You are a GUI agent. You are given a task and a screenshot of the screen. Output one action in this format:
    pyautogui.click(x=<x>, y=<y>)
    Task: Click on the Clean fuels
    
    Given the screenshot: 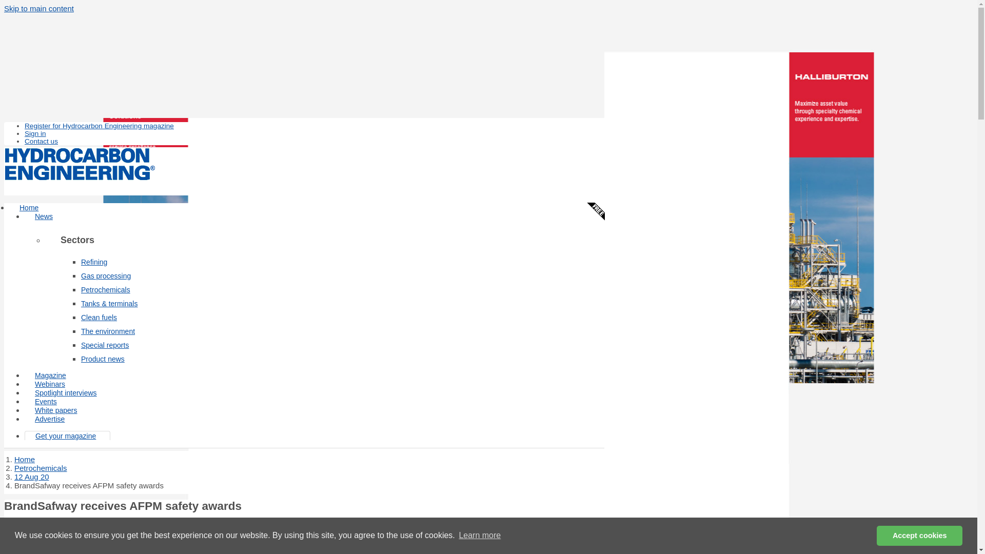 What is the action you would take?
    pyautogui.click(x=98, y=318)
    